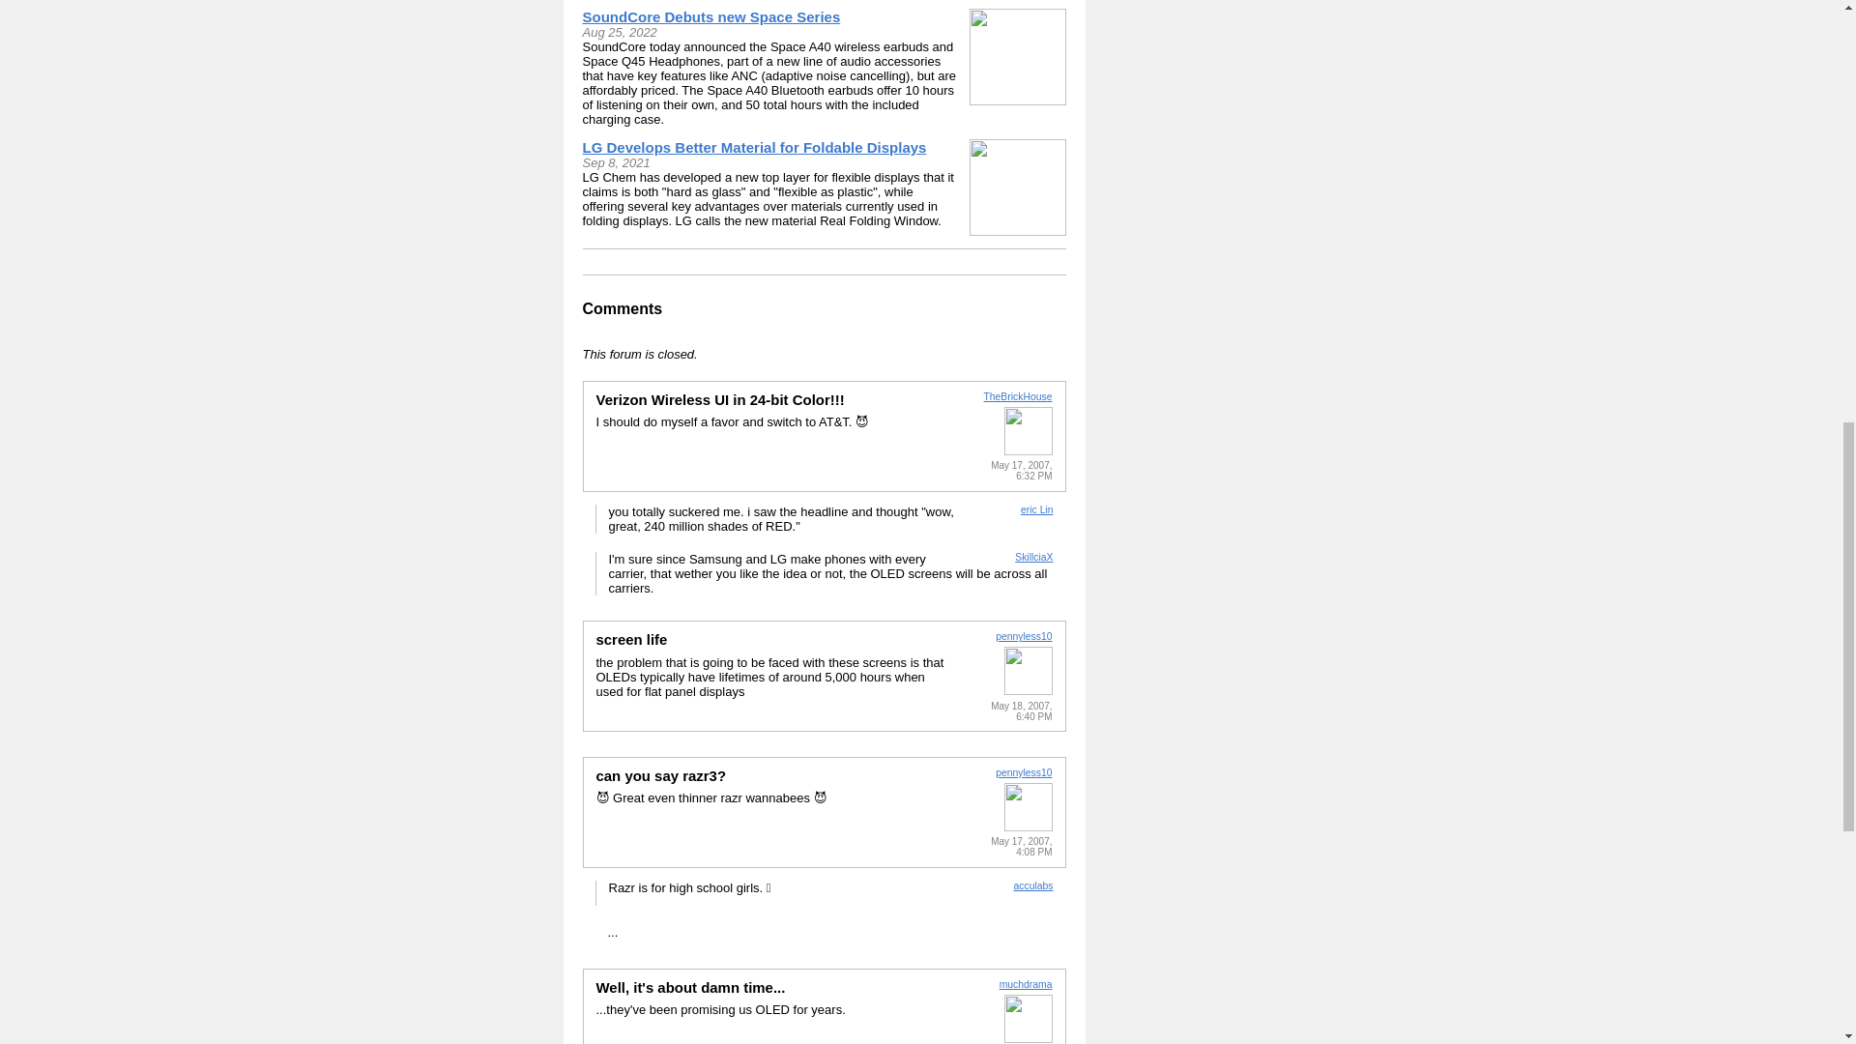  I want to click on TheBrickHouse, so click(1017, 396).